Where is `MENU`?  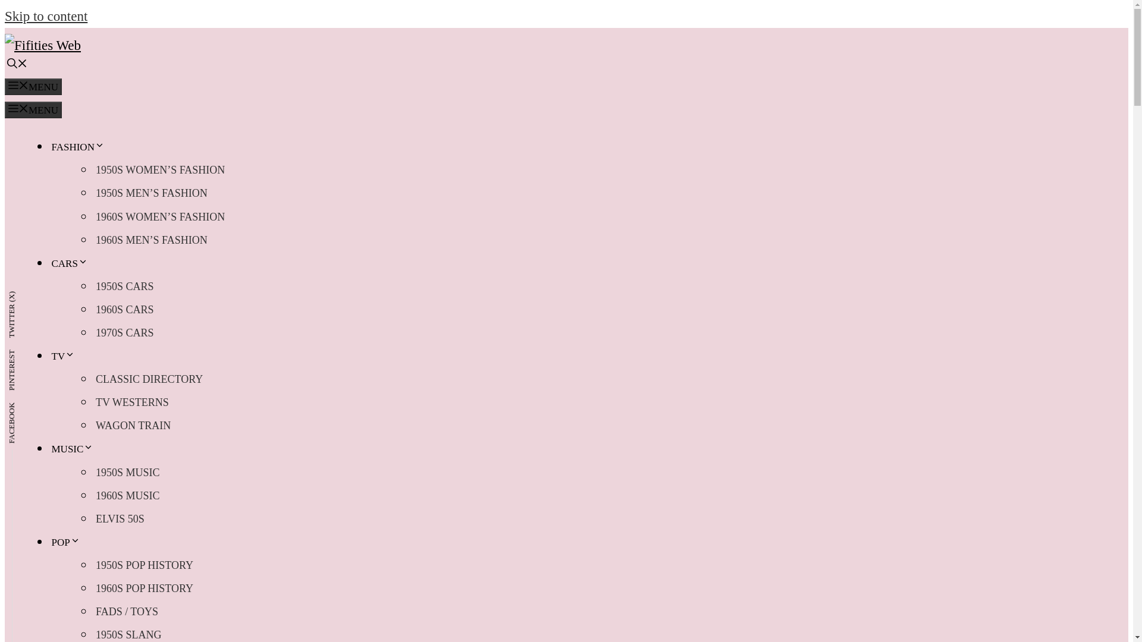 MENU is located at coordinates (33, 86).